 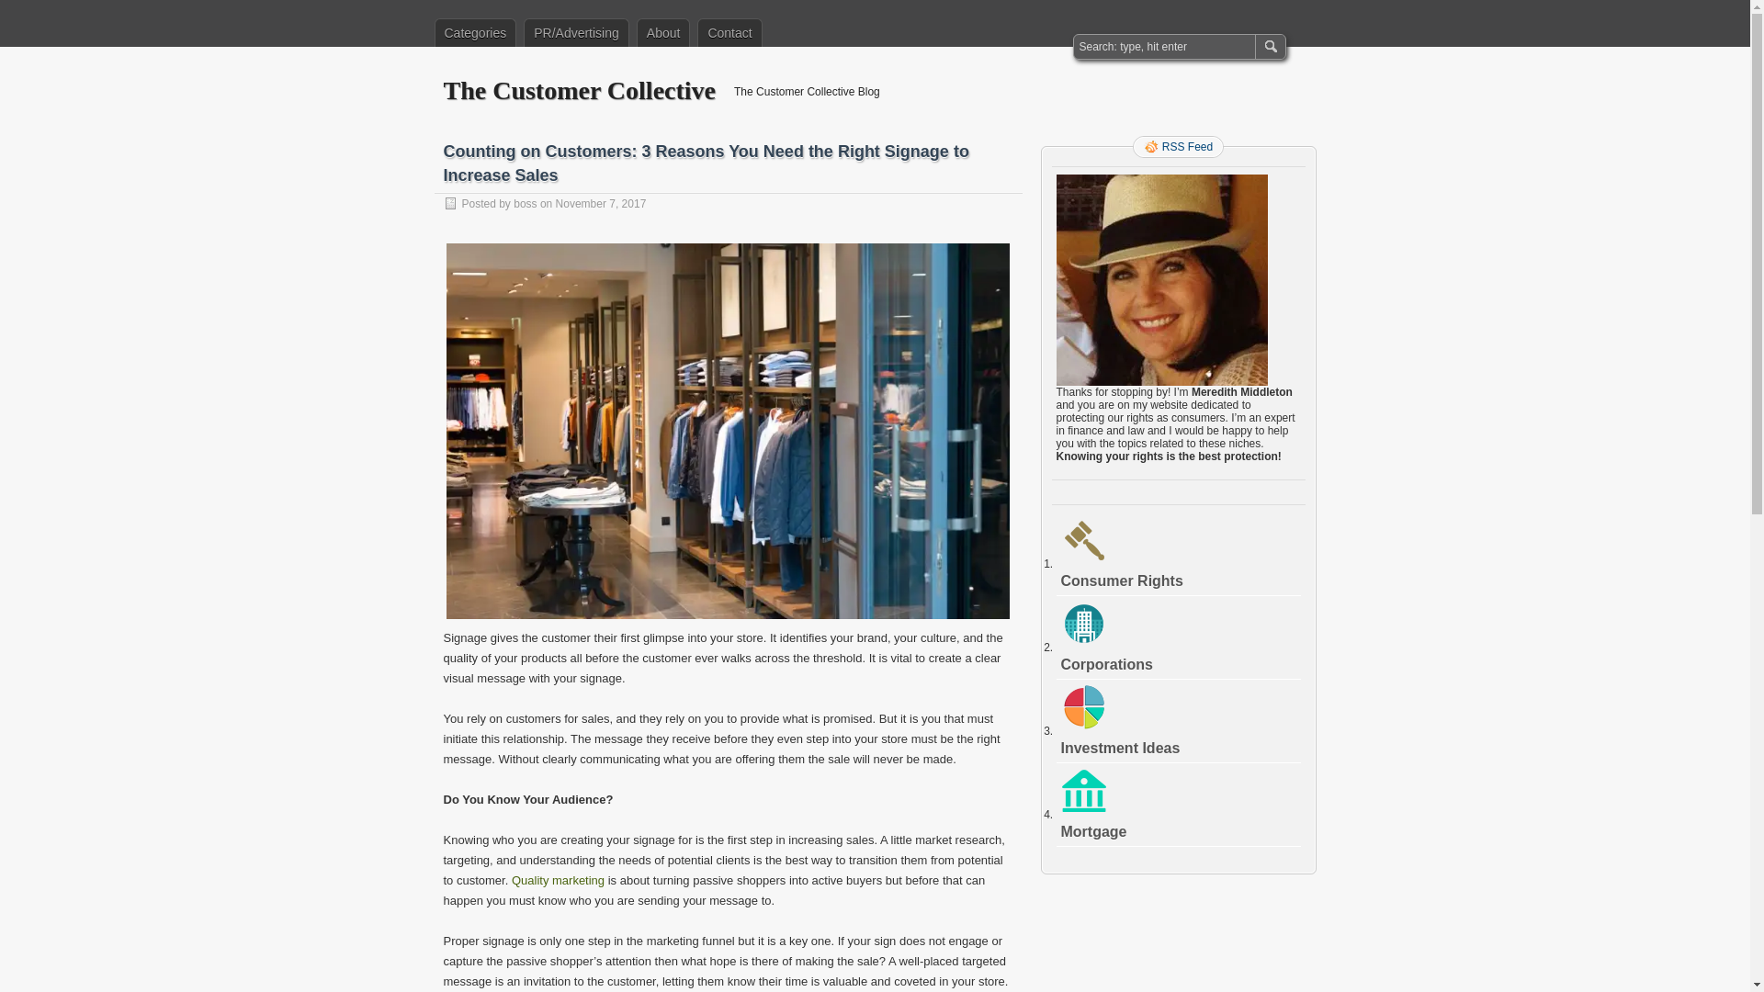 I want to click on About, so click(x=663, y=32).